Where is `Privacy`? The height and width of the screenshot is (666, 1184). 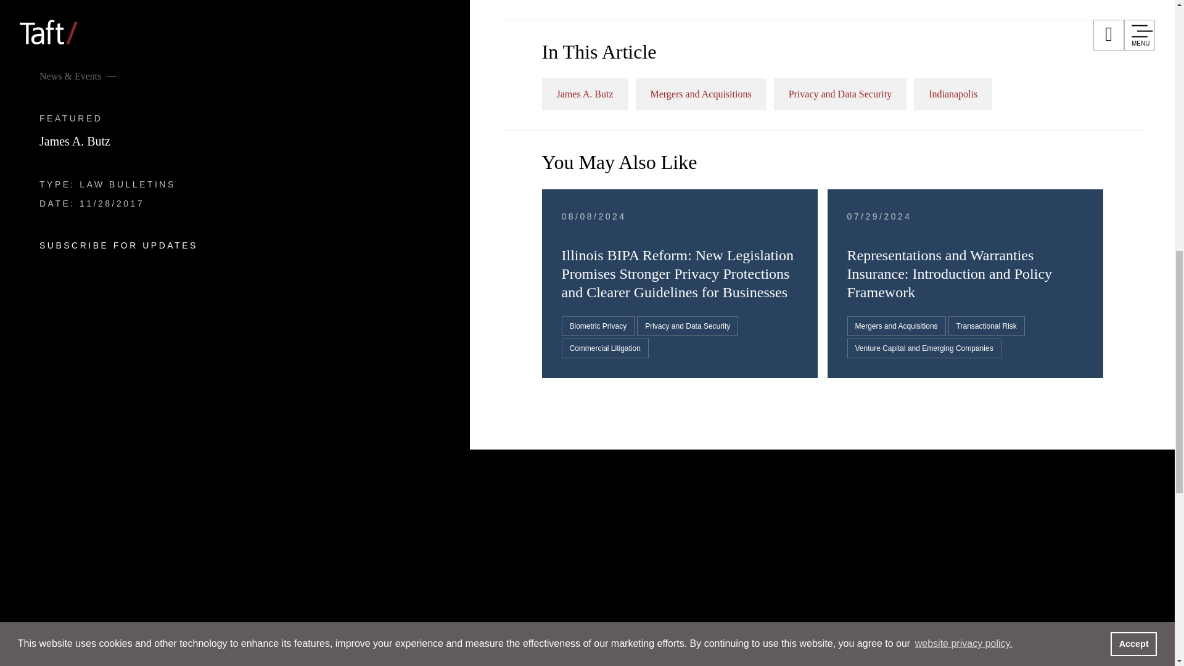 Privacy is located at coordinates (815, 496).